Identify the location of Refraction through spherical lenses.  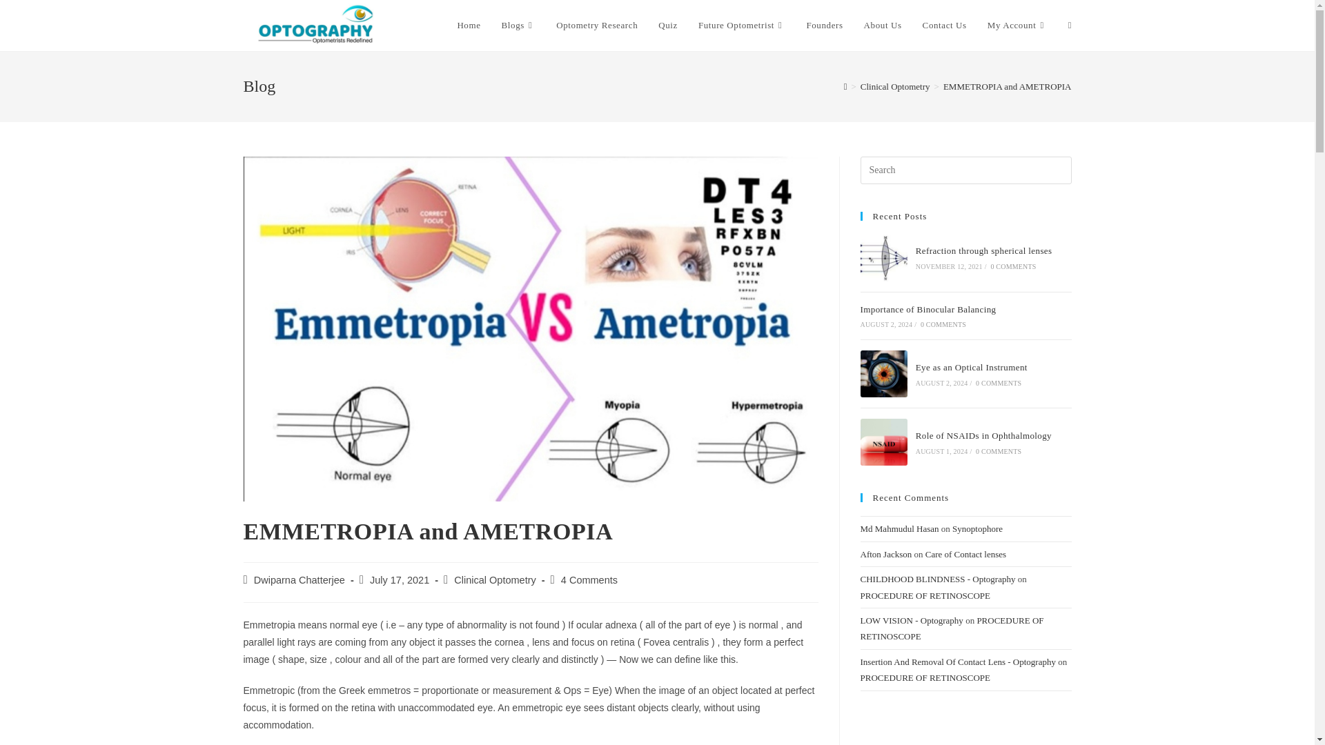
(883, 258).